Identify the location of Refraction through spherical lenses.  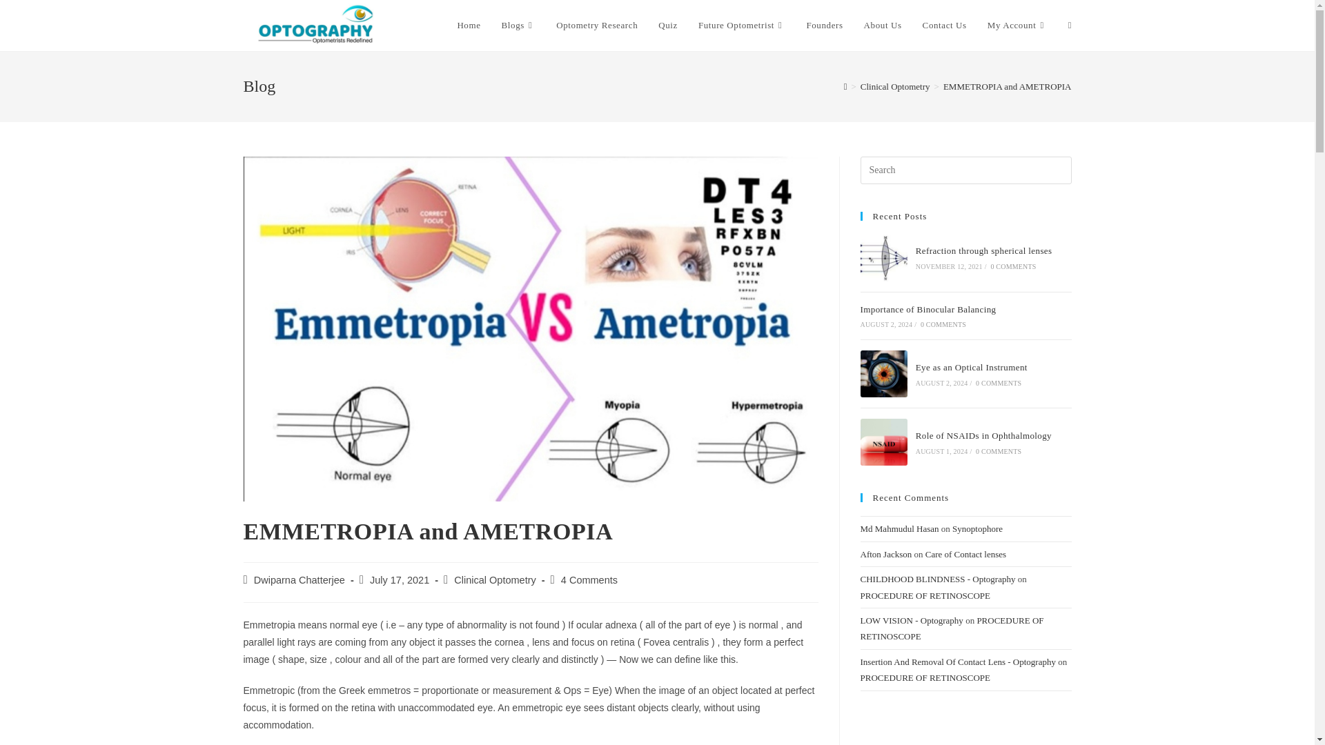
(883, 258).